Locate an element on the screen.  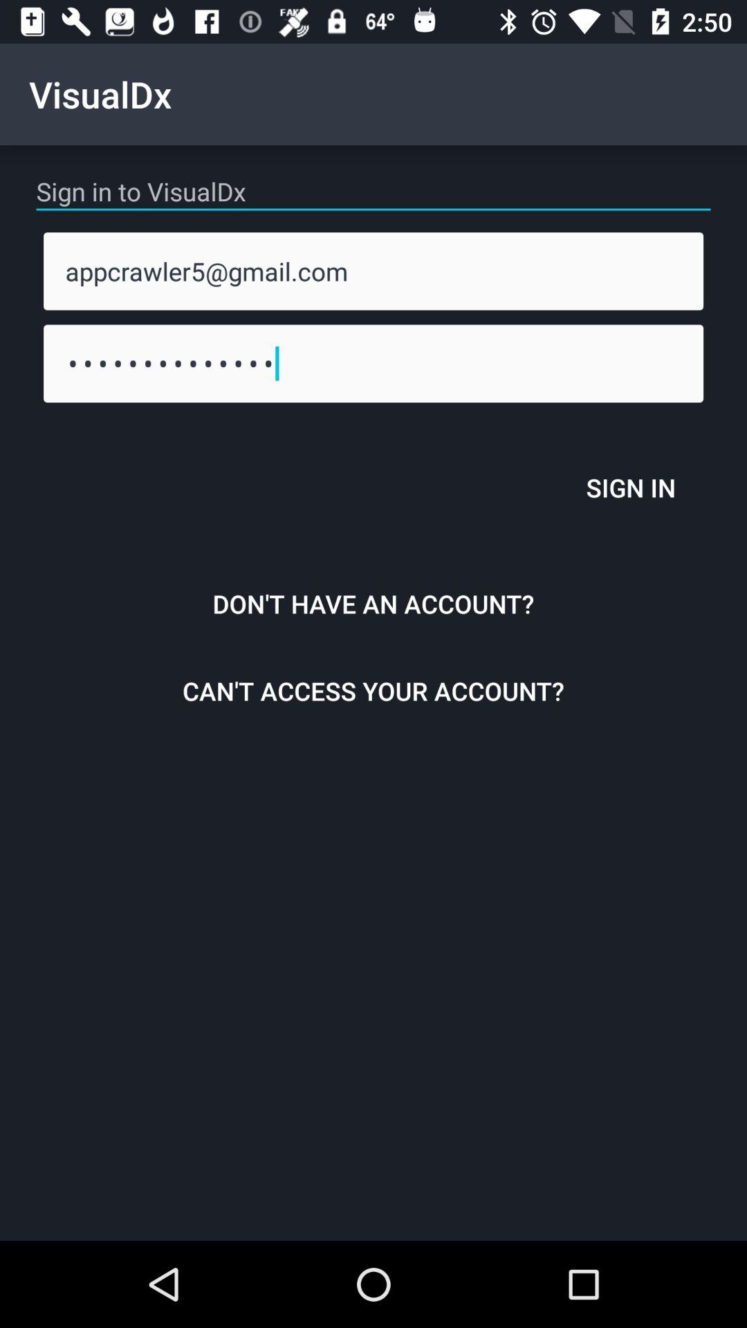
open icon above appcrawler3116 is located at coordinates (373, 271).